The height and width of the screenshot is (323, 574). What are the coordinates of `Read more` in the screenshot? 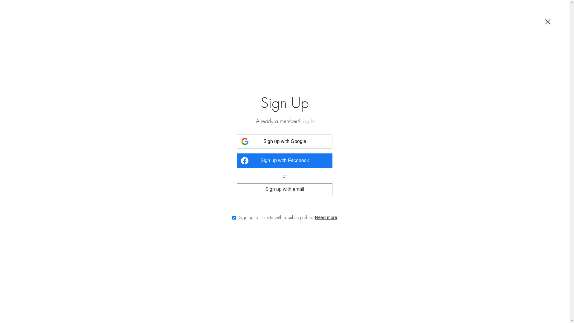 It's located at (326, 217).